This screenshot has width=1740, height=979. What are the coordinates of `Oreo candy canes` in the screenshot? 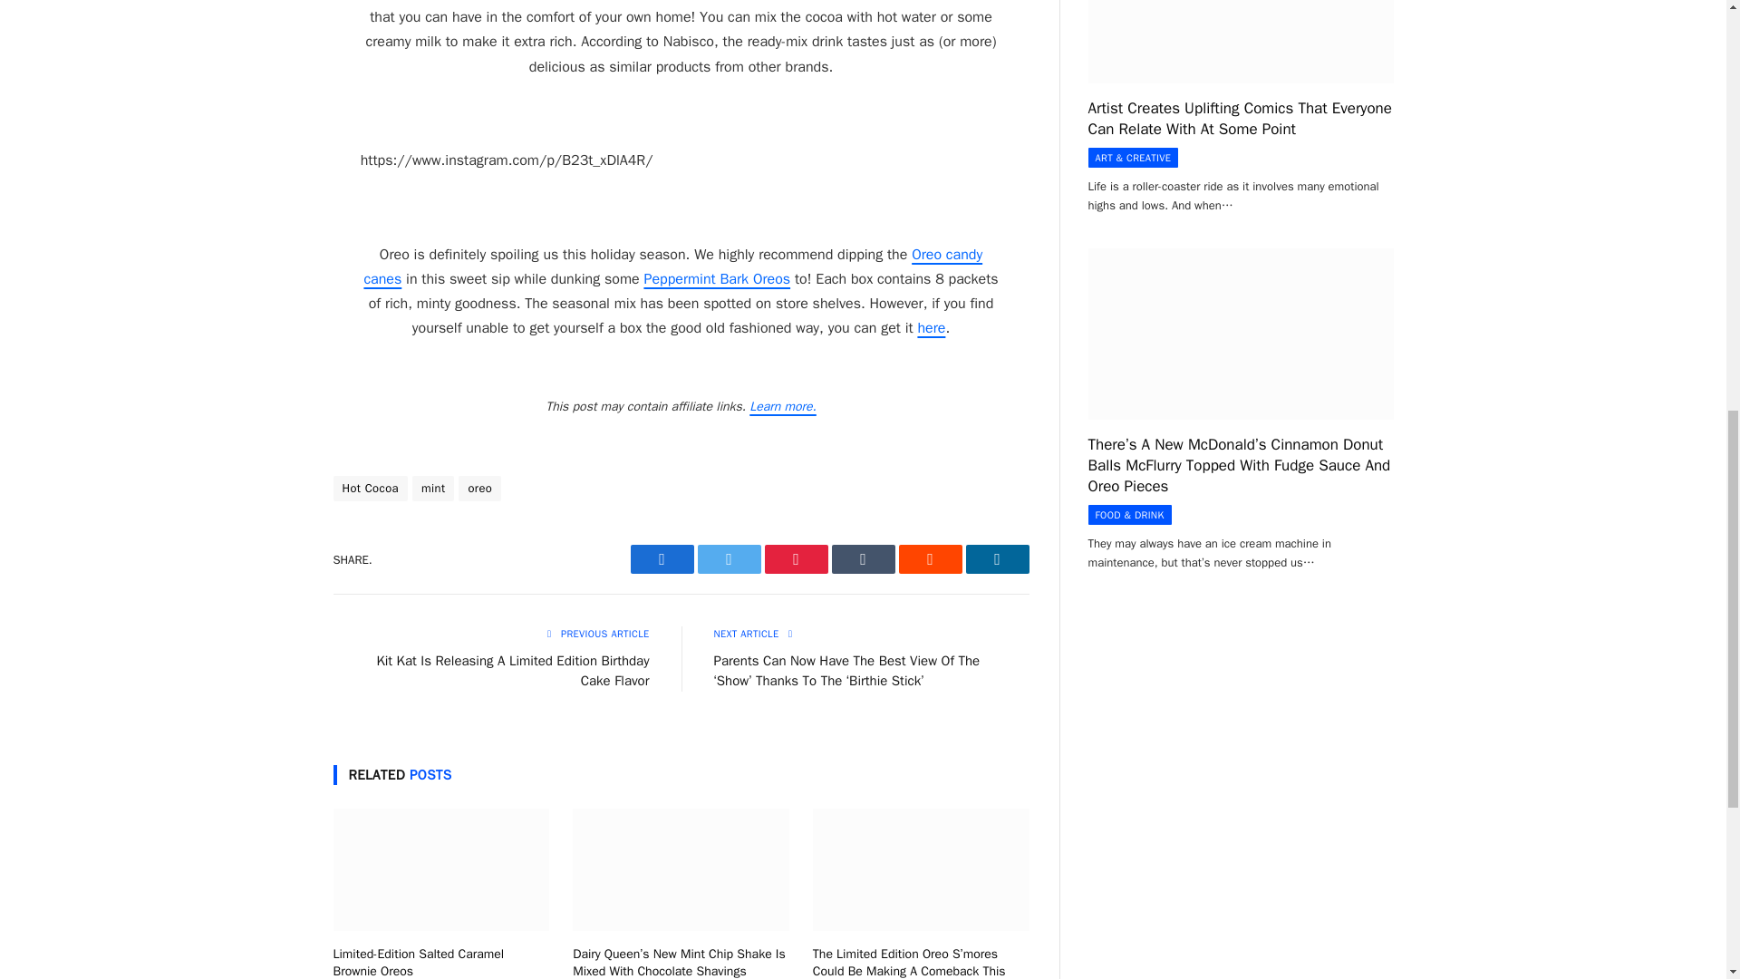 It's located at (672, 267).